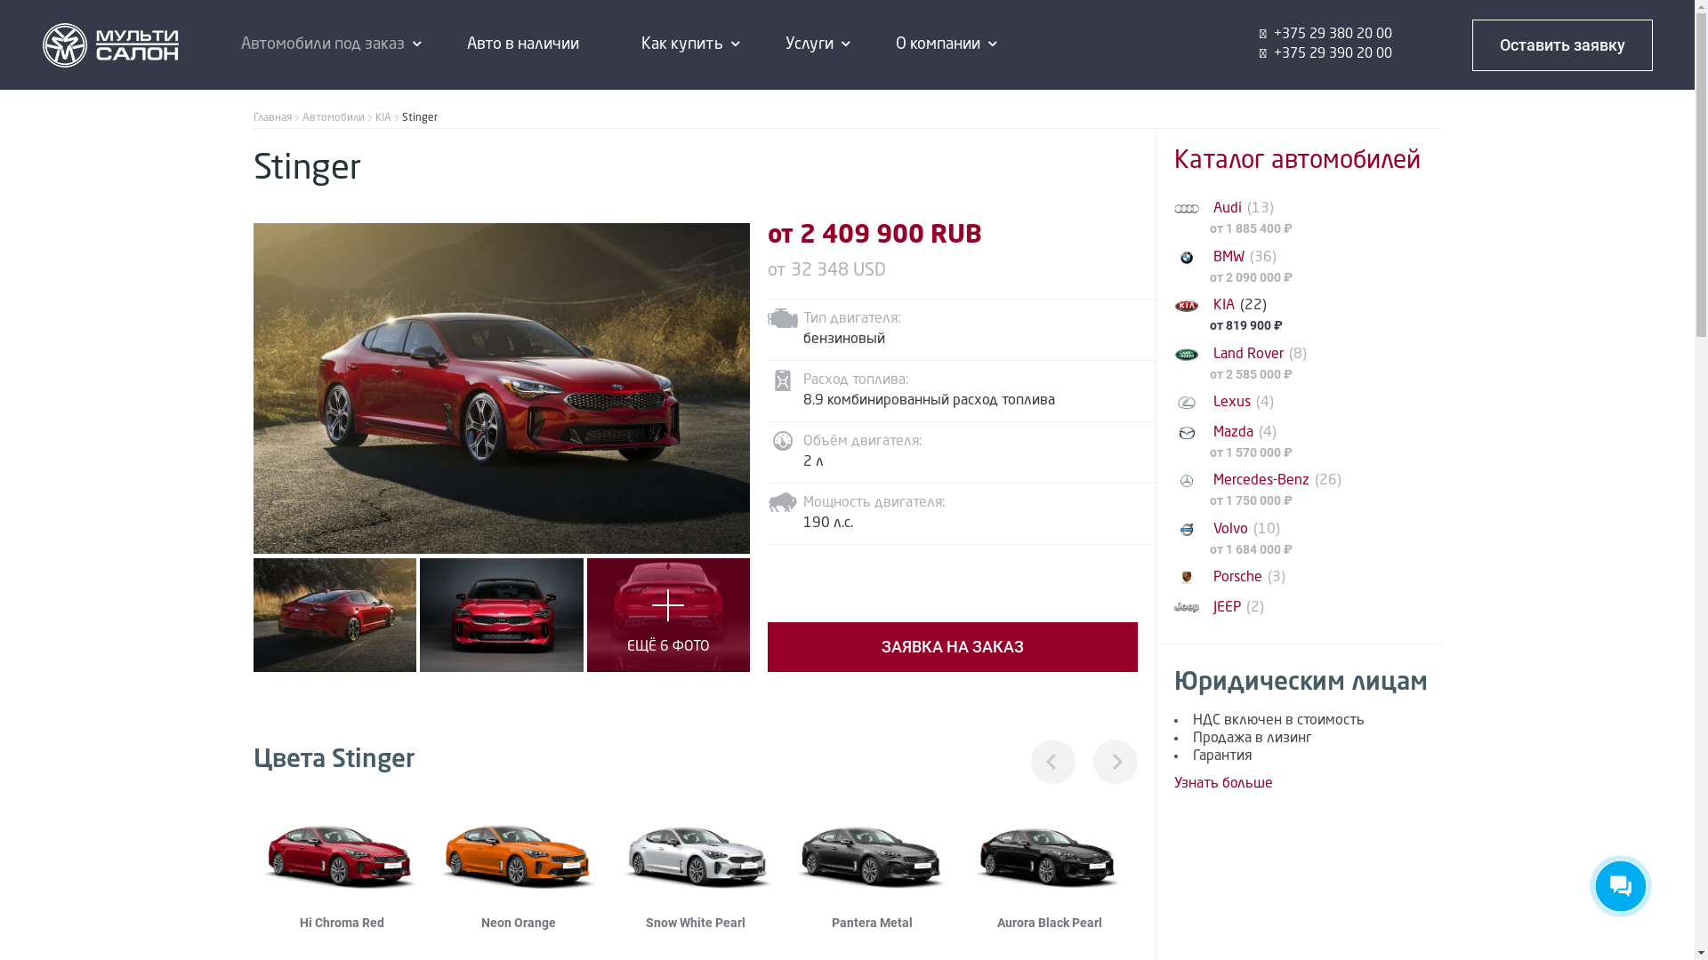 This screenshot has width=1708, height=960. I want to click on Hi Chroma Red, so click(342, 868).